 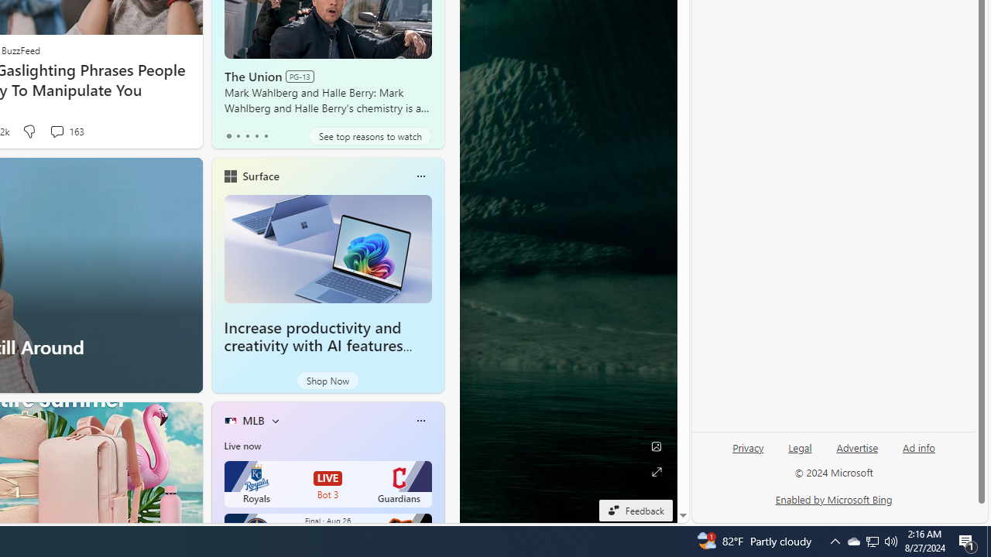 What do you see at coordinates (276, 421) in the screenshot?
I see `More interests` at bounding box center [276, 421].